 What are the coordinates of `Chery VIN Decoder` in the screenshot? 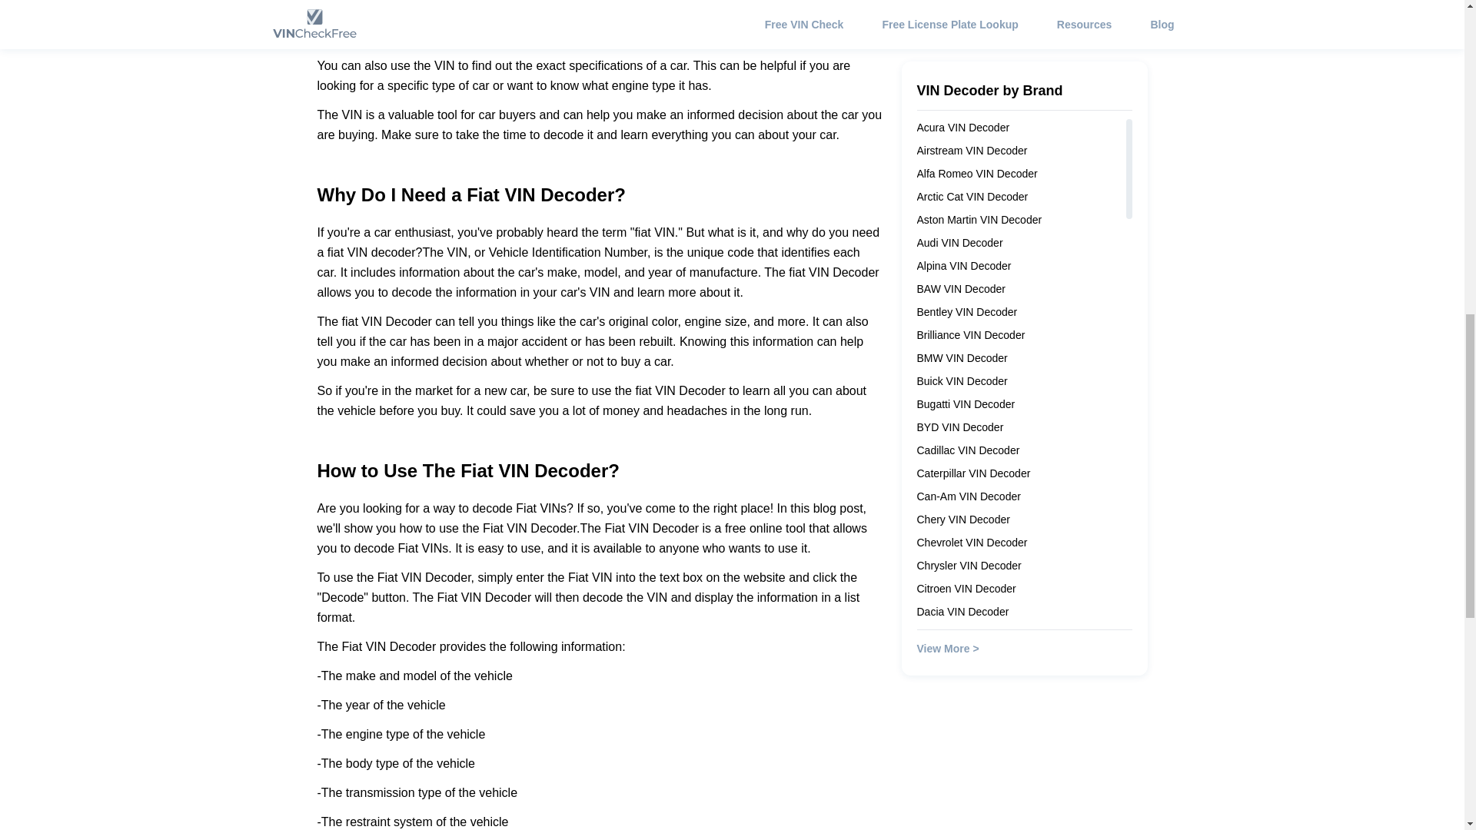 It's located at (962, 214).